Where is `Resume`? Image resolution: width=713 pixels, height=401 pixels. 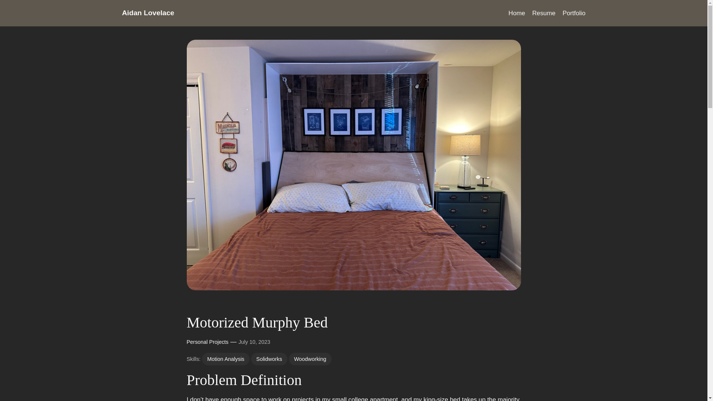 Resume is located at coordinates (544, 13).